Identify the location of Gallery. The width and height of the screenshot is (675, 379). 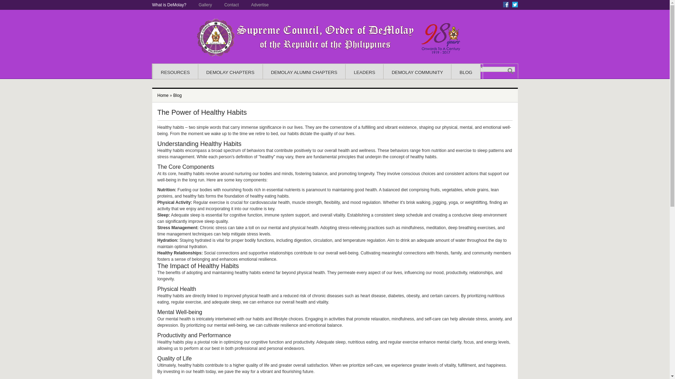
(205, 5).